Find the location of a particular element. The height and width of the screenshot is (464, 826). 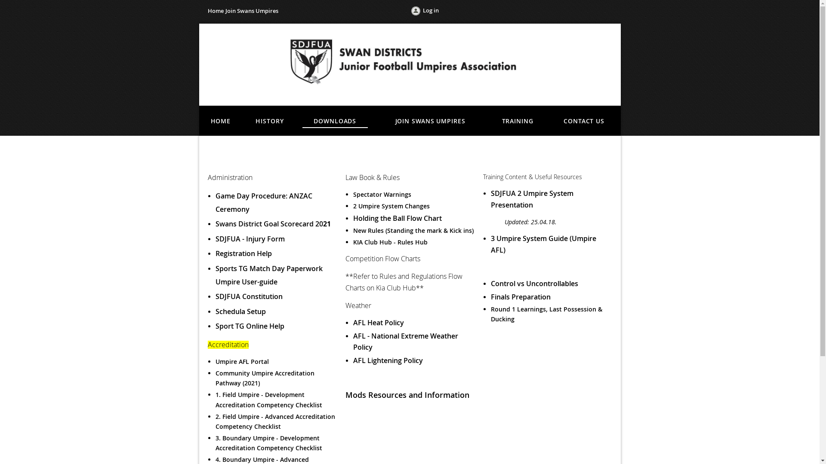

KIA Club Hub - Rules Hub is located at coordinates (390, 242).